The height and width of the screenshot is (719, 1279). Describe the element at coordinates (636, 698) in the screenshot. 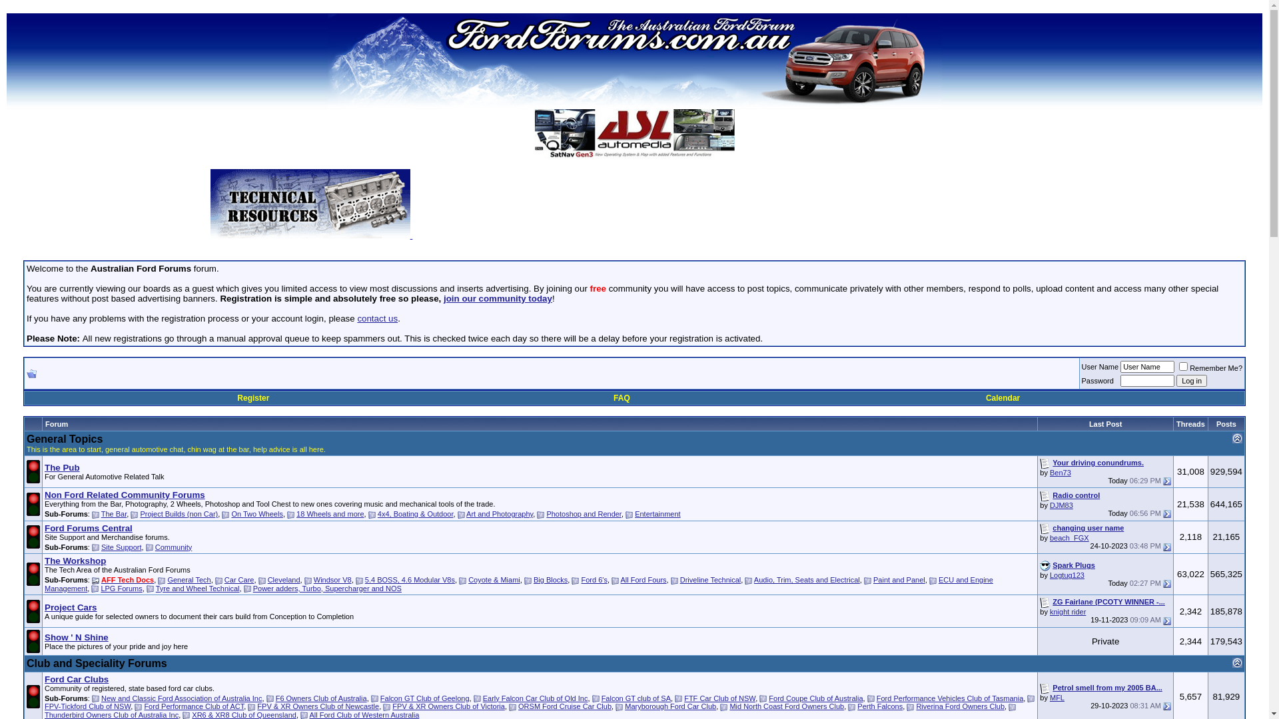

I see `Falcon GT club of SA` at that location.